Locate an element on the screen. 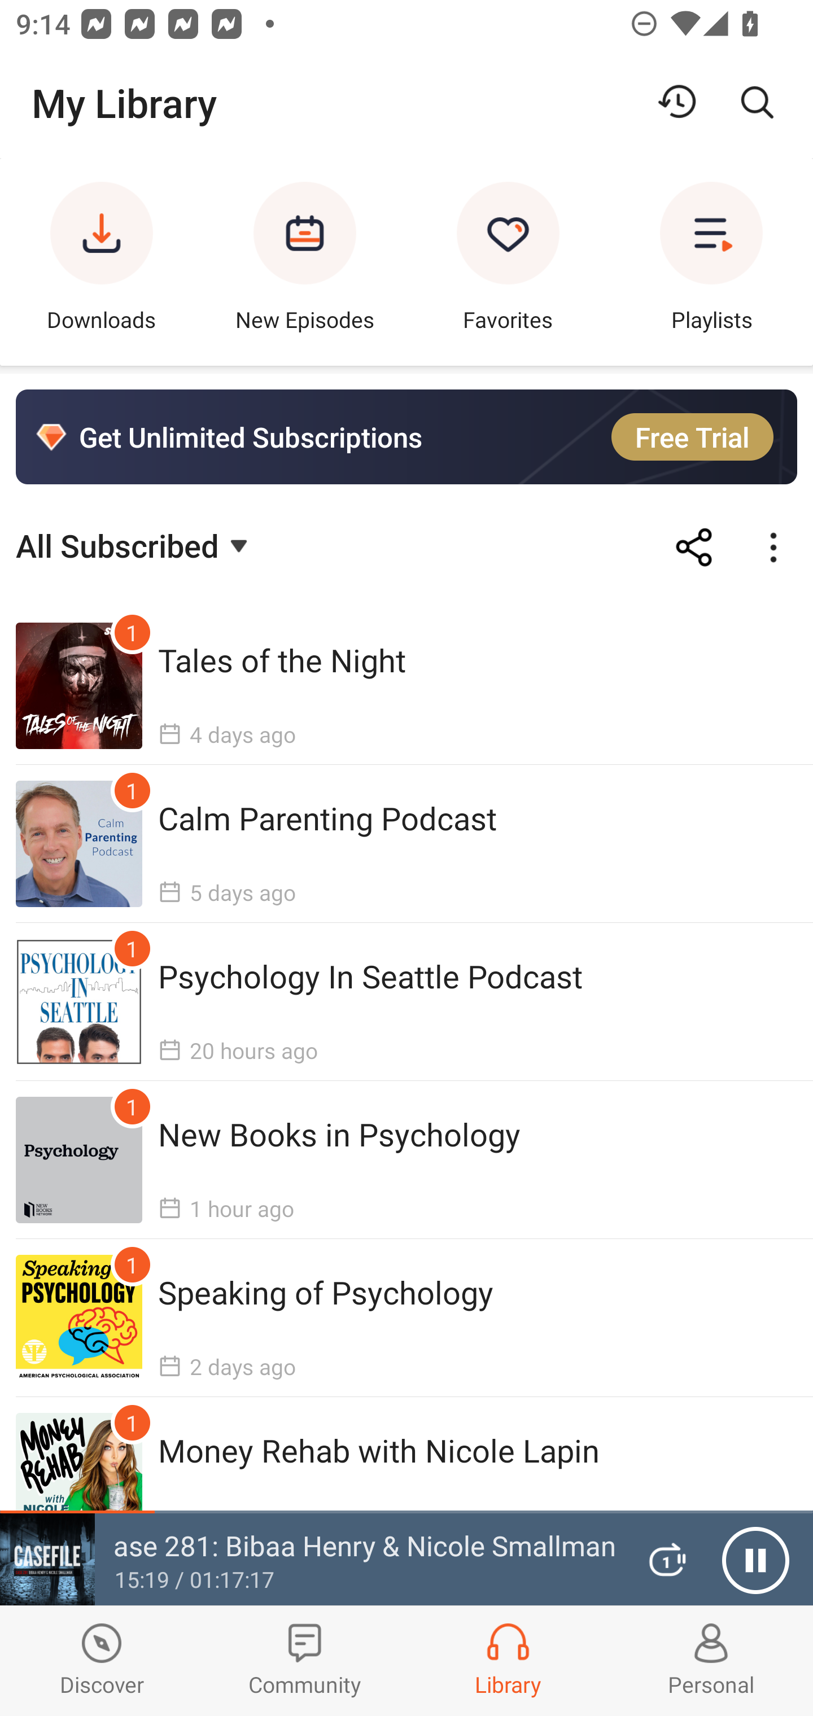  Free Trial is located at coordinates (692, 436).